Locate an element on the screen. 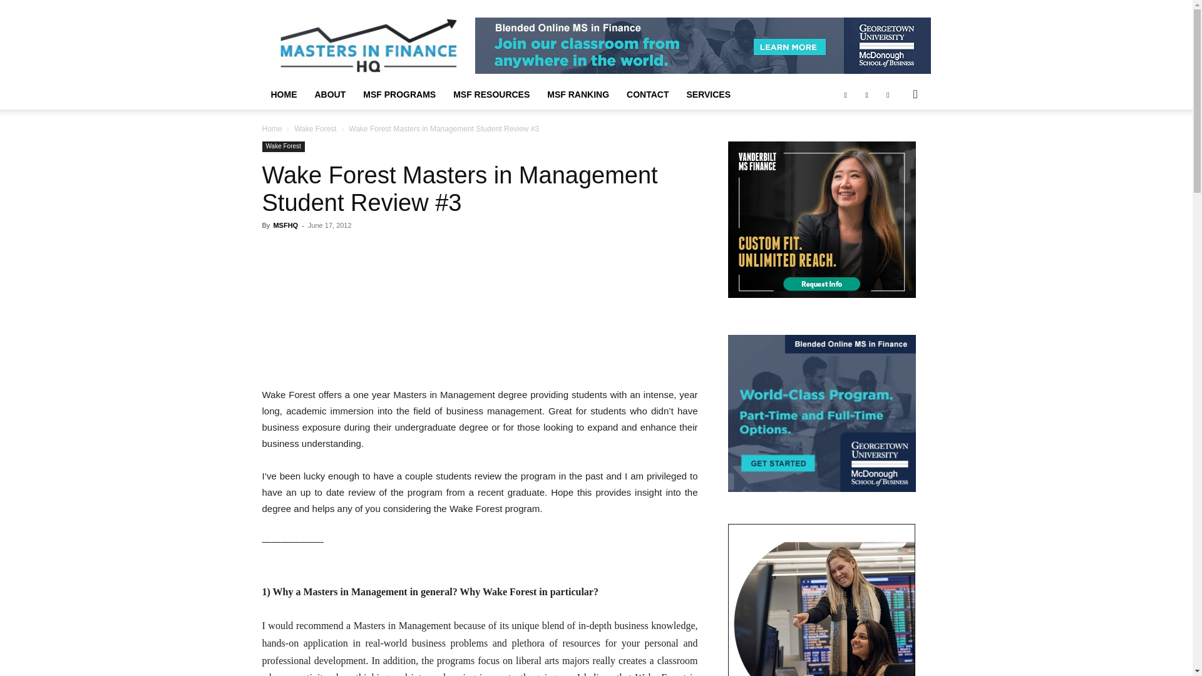 The image size is (1202, 676). ABOUT is located at coordinates (329, 94).